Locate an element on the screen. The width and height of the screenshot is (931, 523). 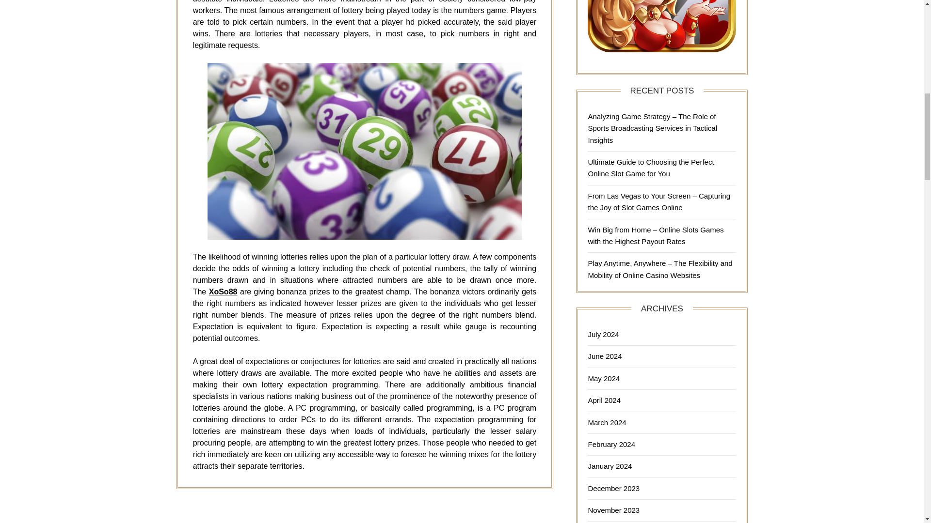
December 2023 is located at coordinates (613, 488).